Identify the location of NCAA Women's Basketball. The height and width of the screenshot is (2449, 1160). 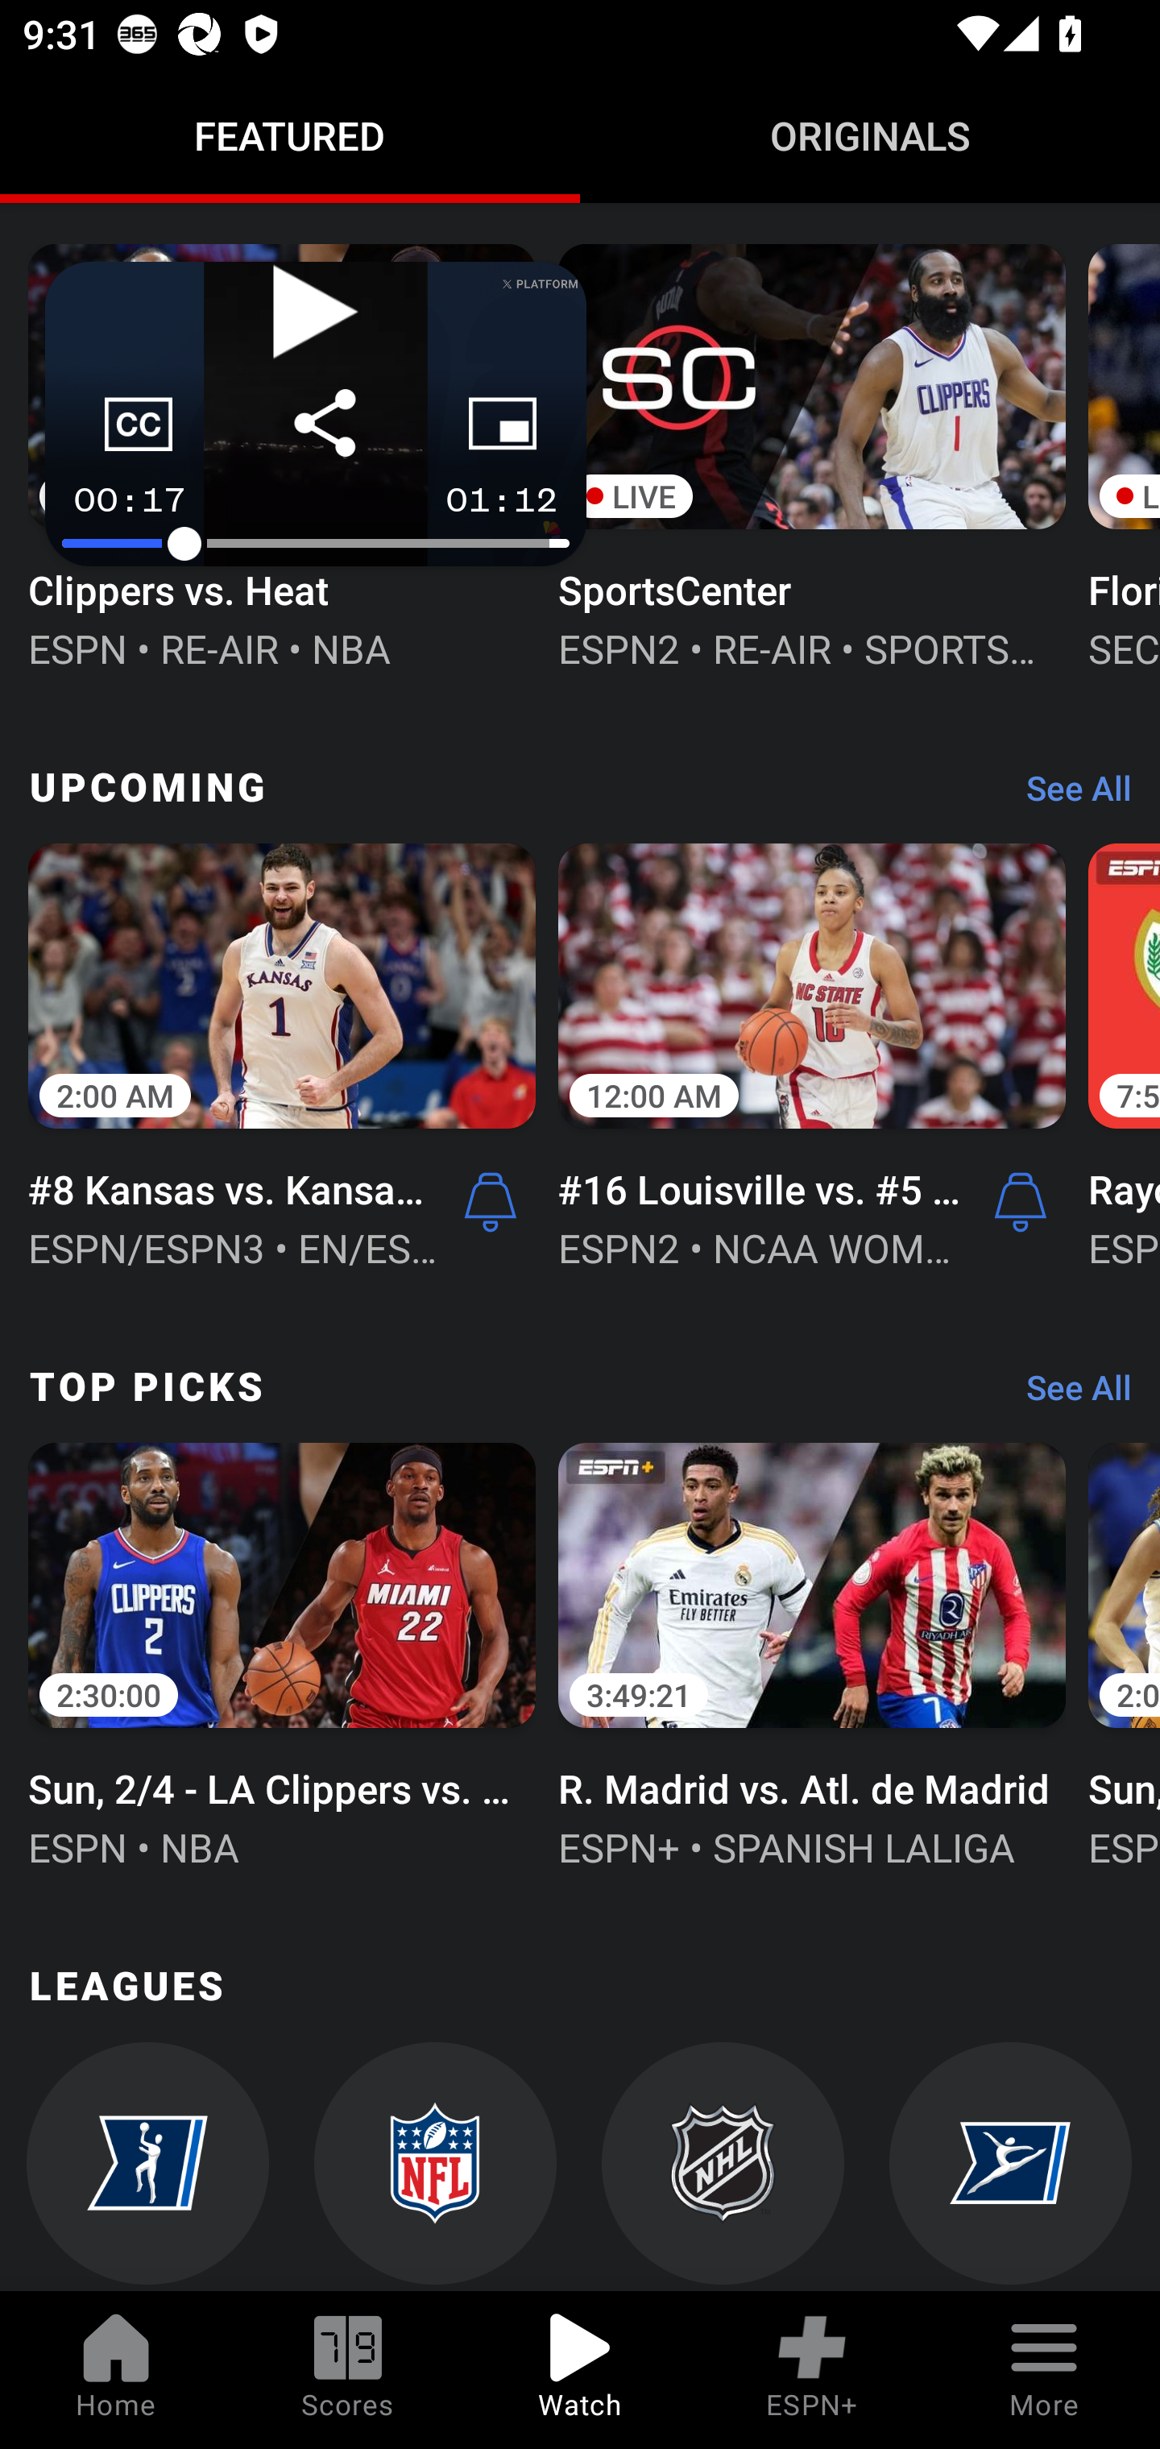
(148, 2167).